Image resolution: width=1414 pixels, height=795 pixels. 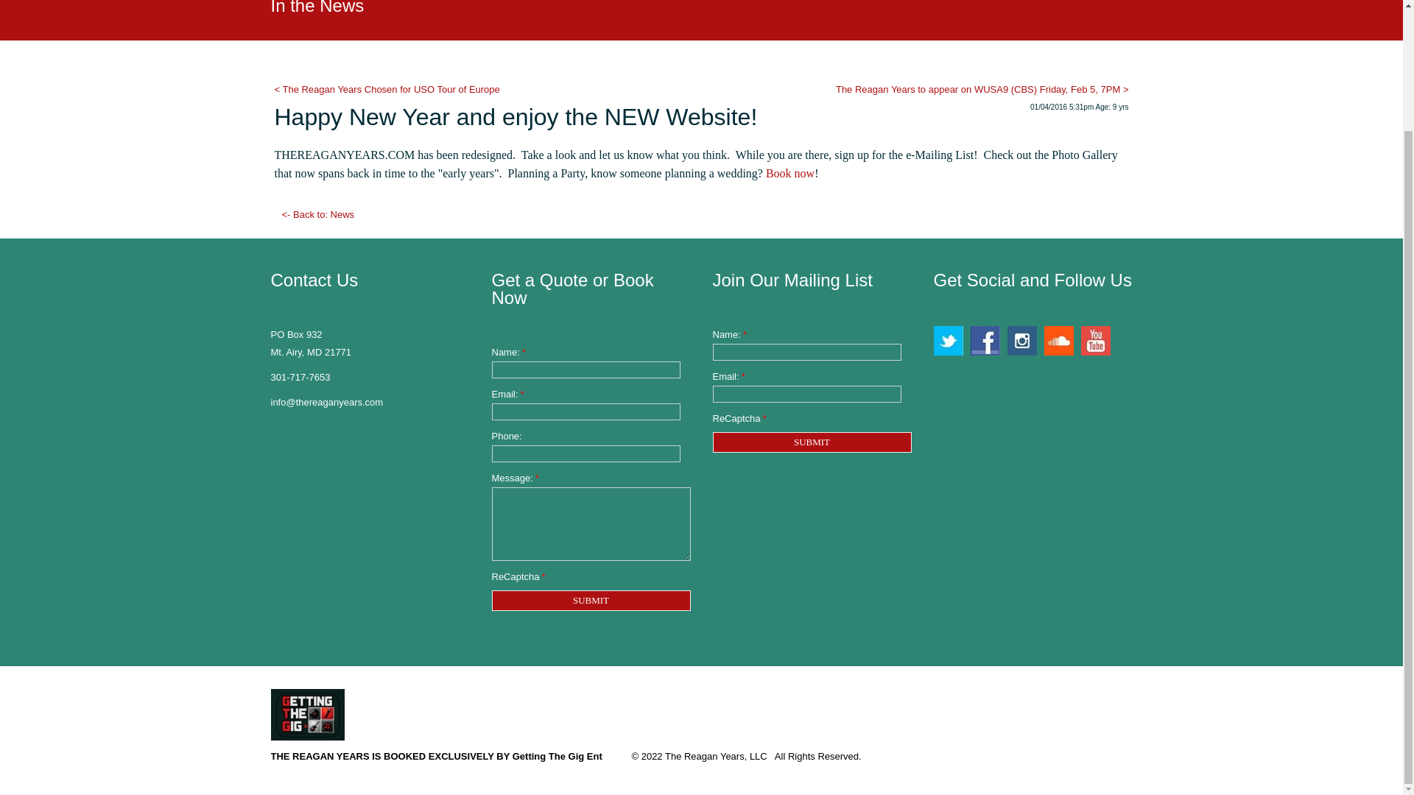 I want to click on Submit, so click(x=591, y=601).